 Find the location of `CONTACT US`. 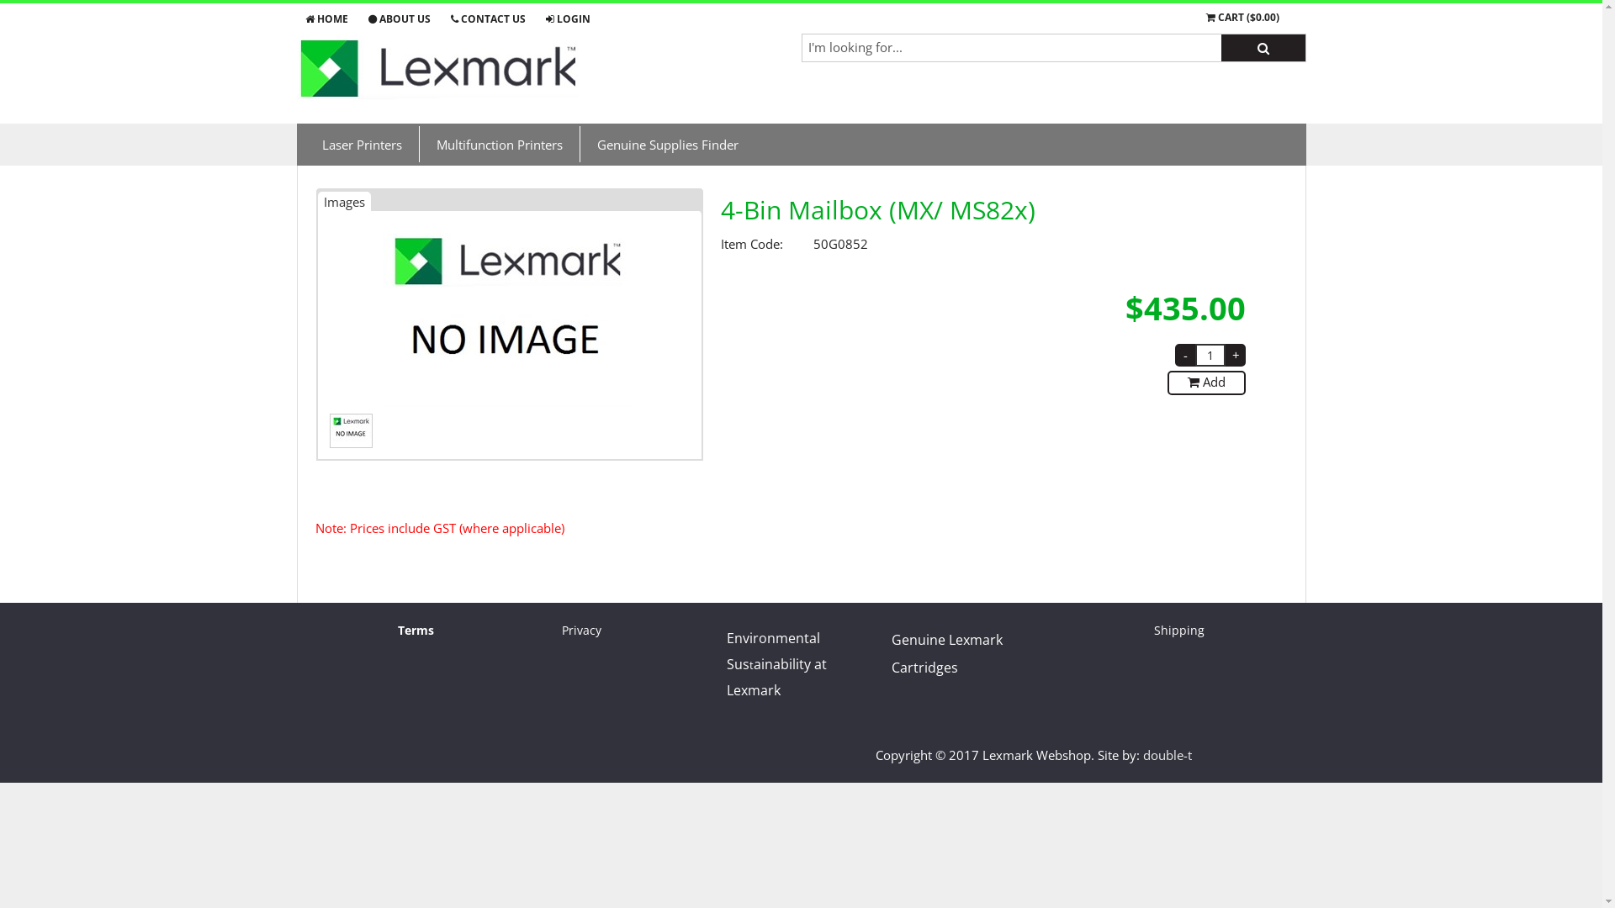

CONTACT US is located at coordinates (489, 19).